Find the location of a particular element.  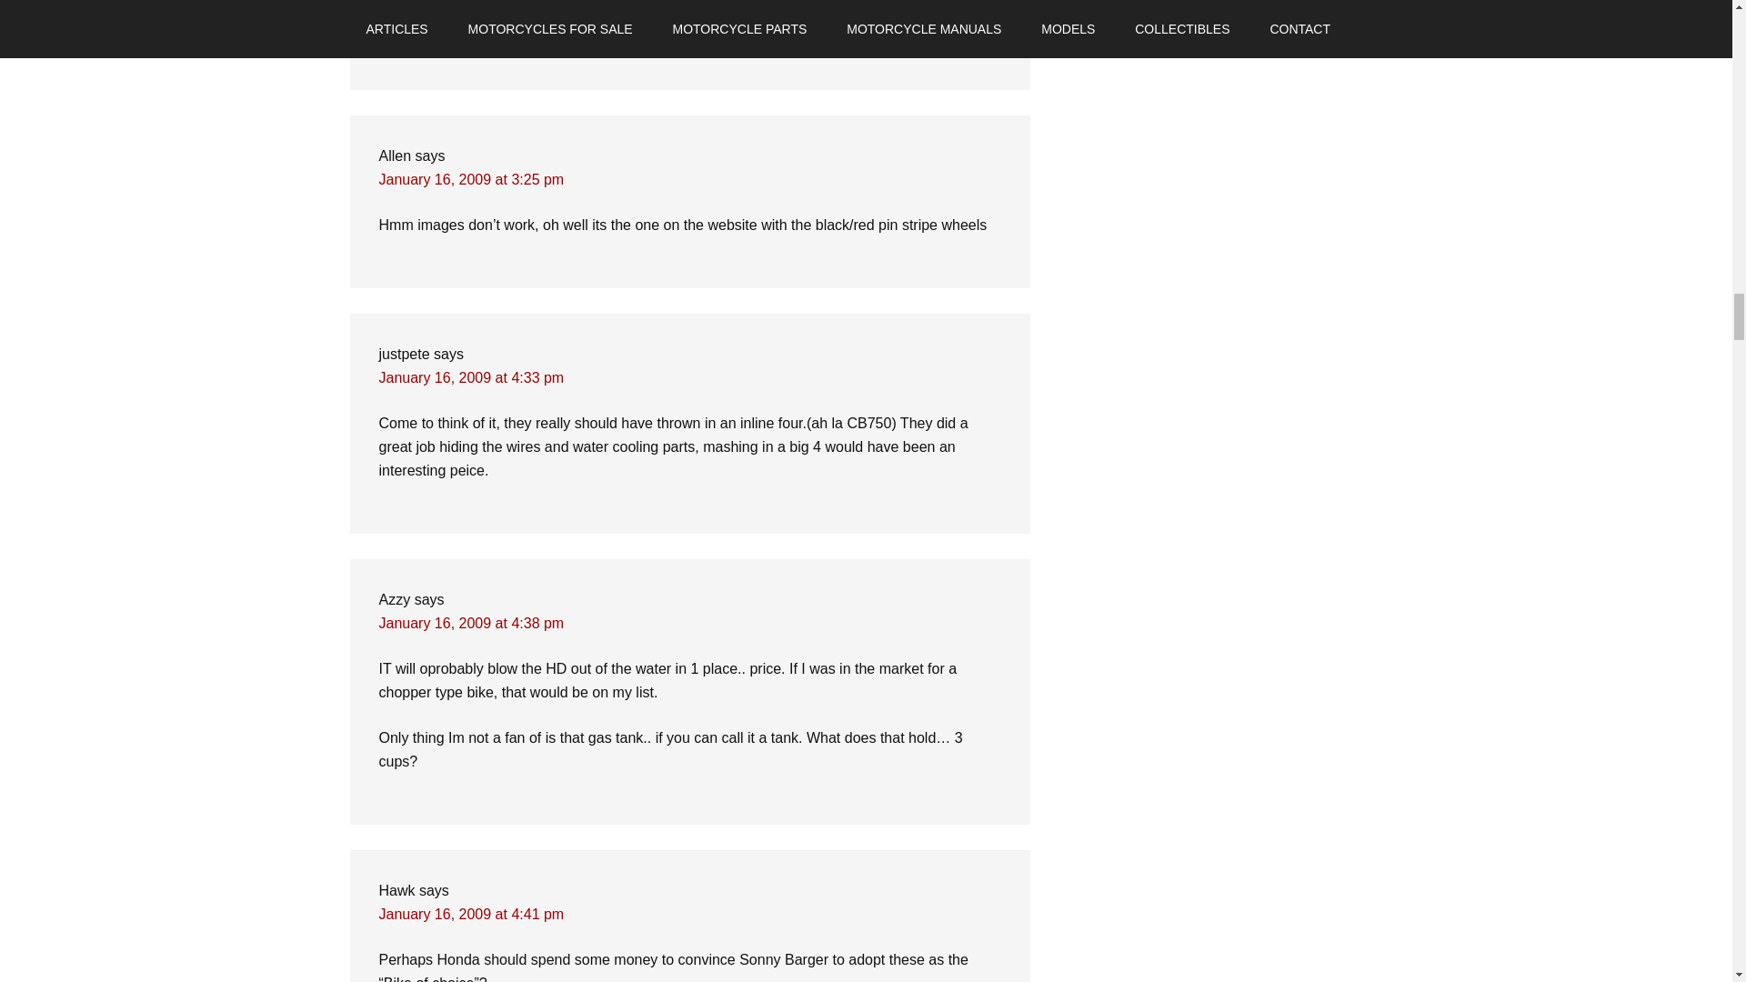

January 16, 2009 at 3:25 pm is located at coordinates (471, 180).